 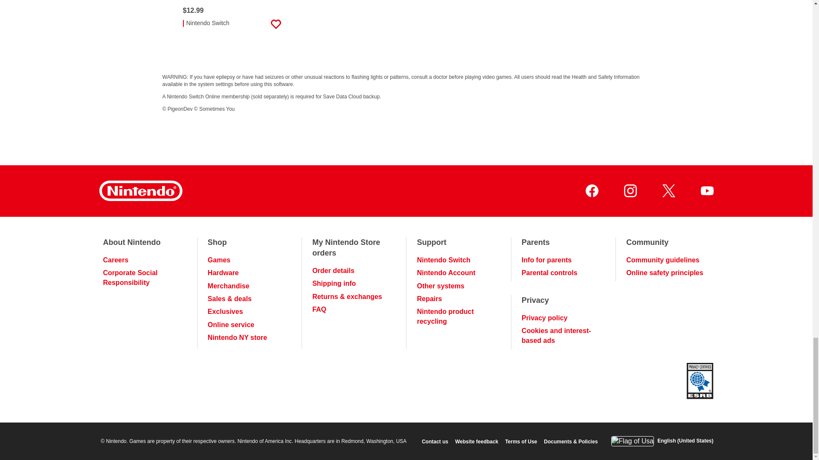 What do you see at coordinates (630, 191) in the screenshot?
I see `Nintendo on Instagram` at bounding box center [630, 191].